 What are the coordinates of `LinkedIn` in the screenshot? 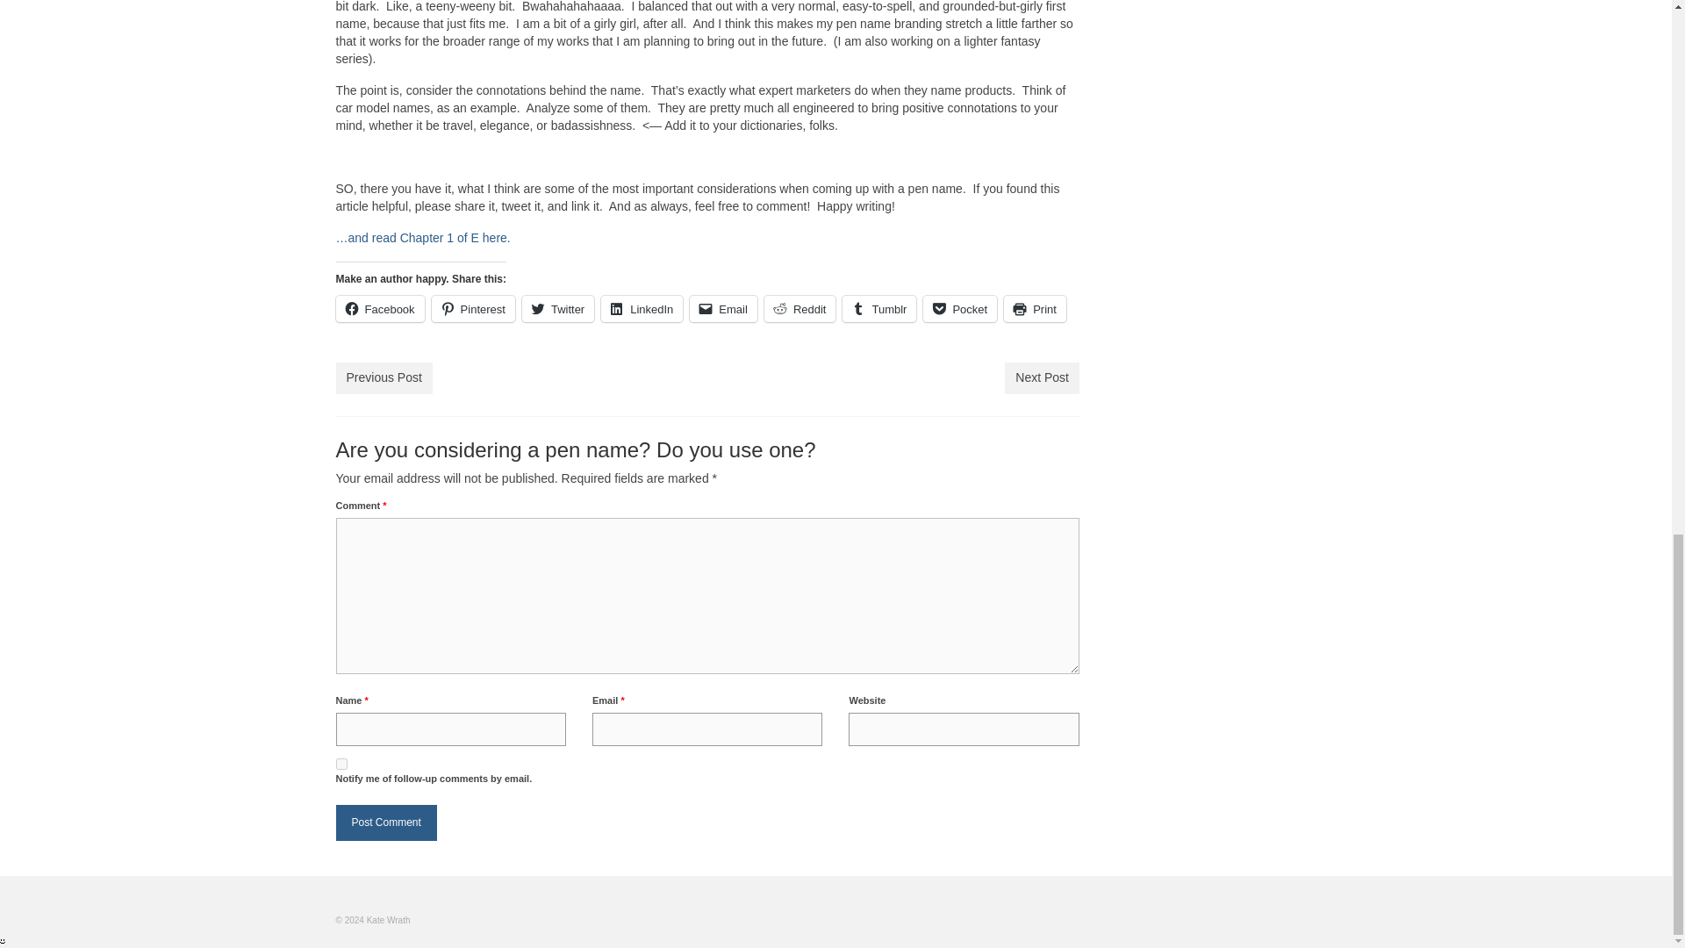 It's located at (642, 309).